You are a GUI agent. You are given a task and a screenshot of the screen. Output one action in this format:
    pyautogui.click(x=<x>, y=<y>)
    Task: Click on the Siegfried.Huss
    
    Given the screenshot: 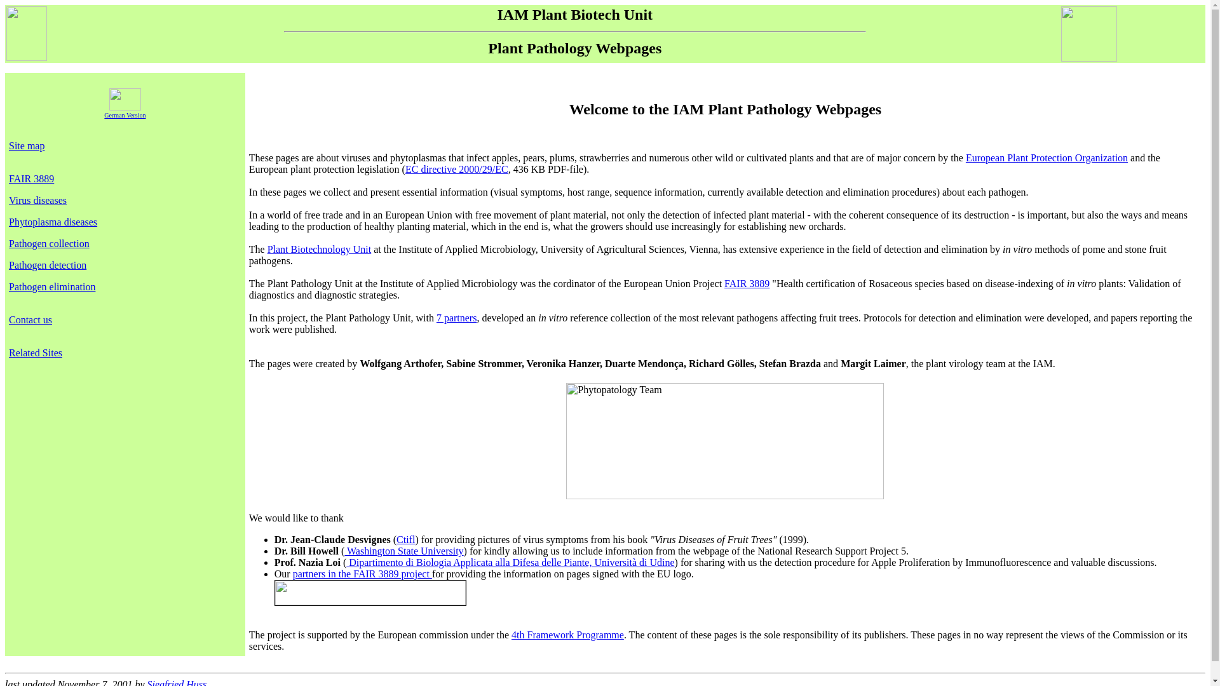 What is the action you would take?
    pyautogui.click(x=177, y=682)
    